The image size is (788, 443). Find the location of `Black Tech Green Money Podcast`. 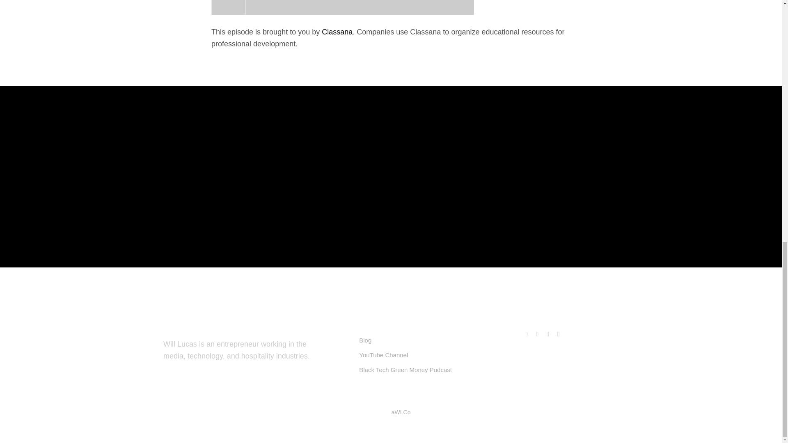

Black Tech Green Money Podcast is located at coordinates (405, 370).